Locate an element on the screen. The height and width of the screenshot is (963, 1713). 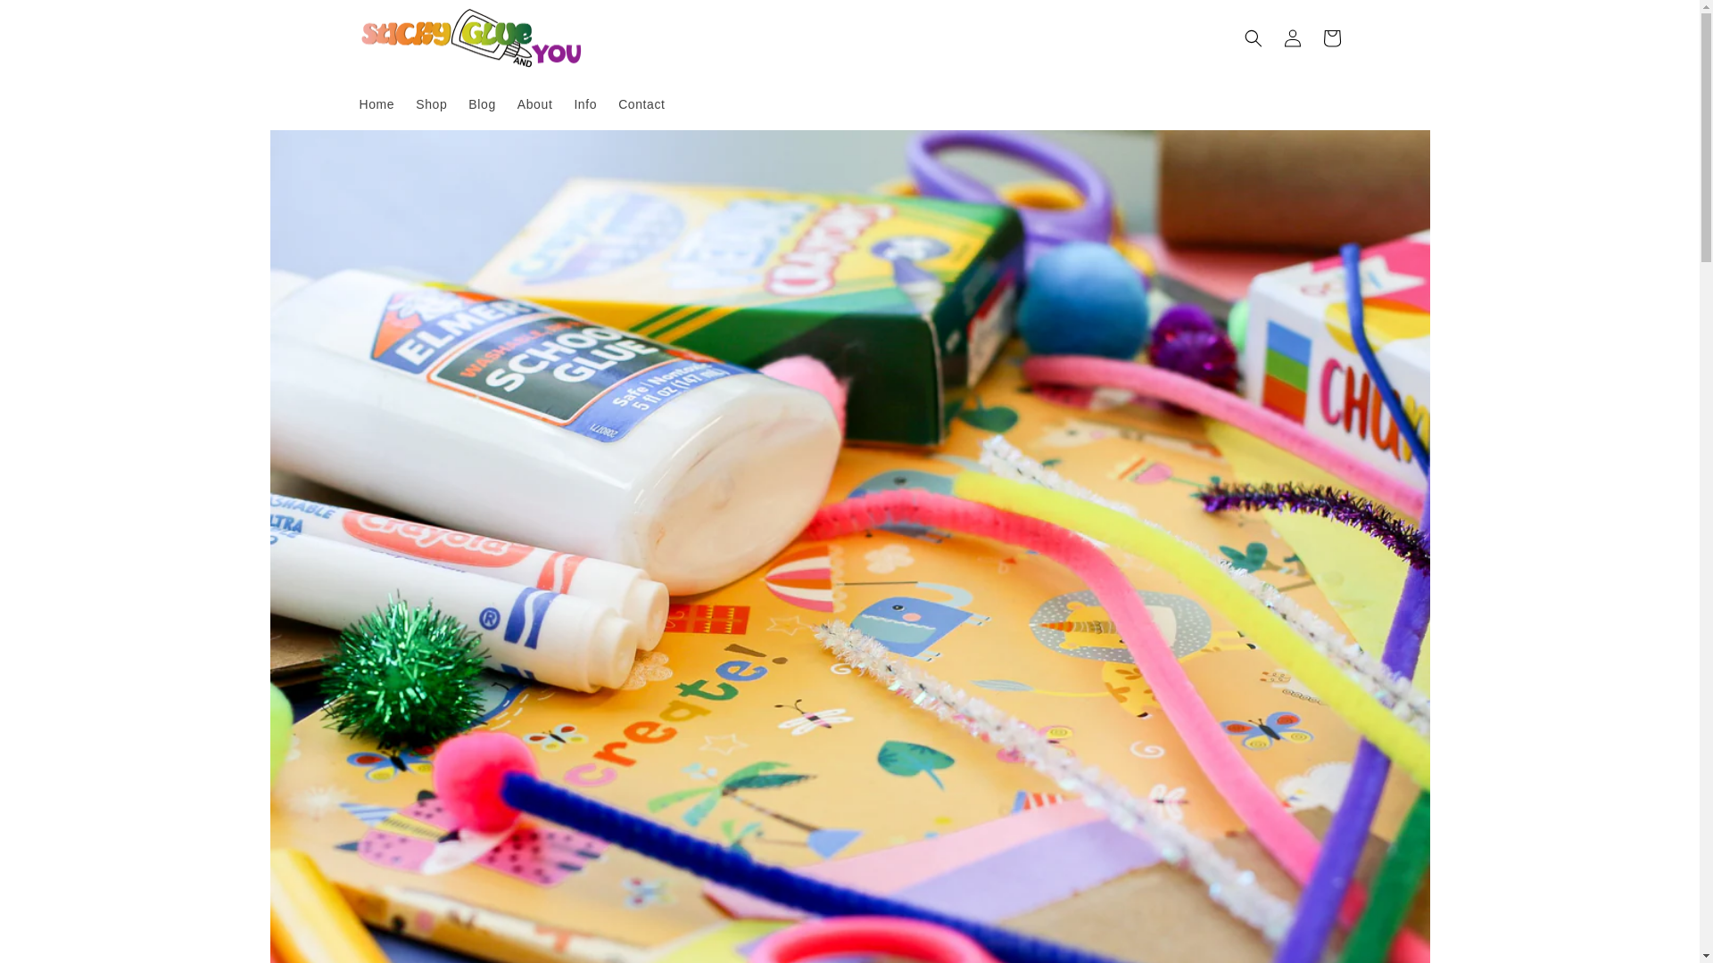
Shop is located at coordinates (430, 104).